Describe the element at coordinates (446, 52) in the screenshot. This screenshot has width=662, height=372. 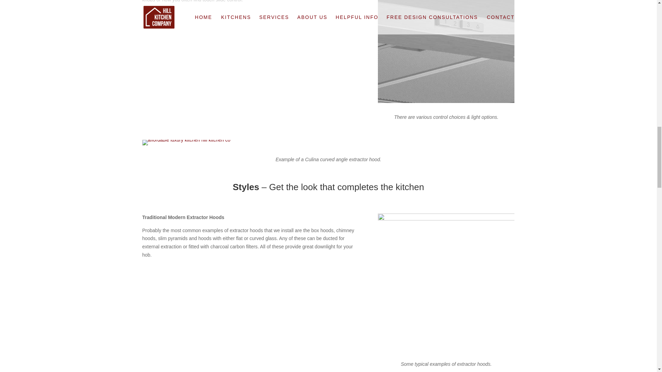
I see `Cooker-buttons` at that location.